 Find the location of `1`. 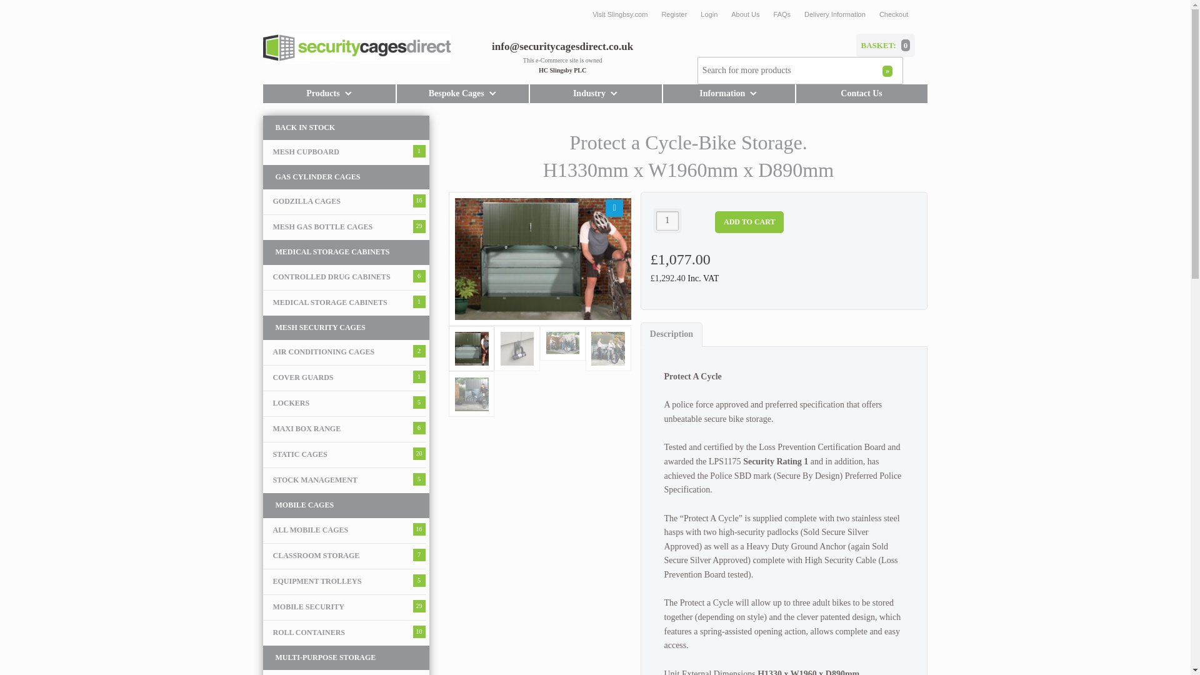

1 is located at coordinates (667, 221).